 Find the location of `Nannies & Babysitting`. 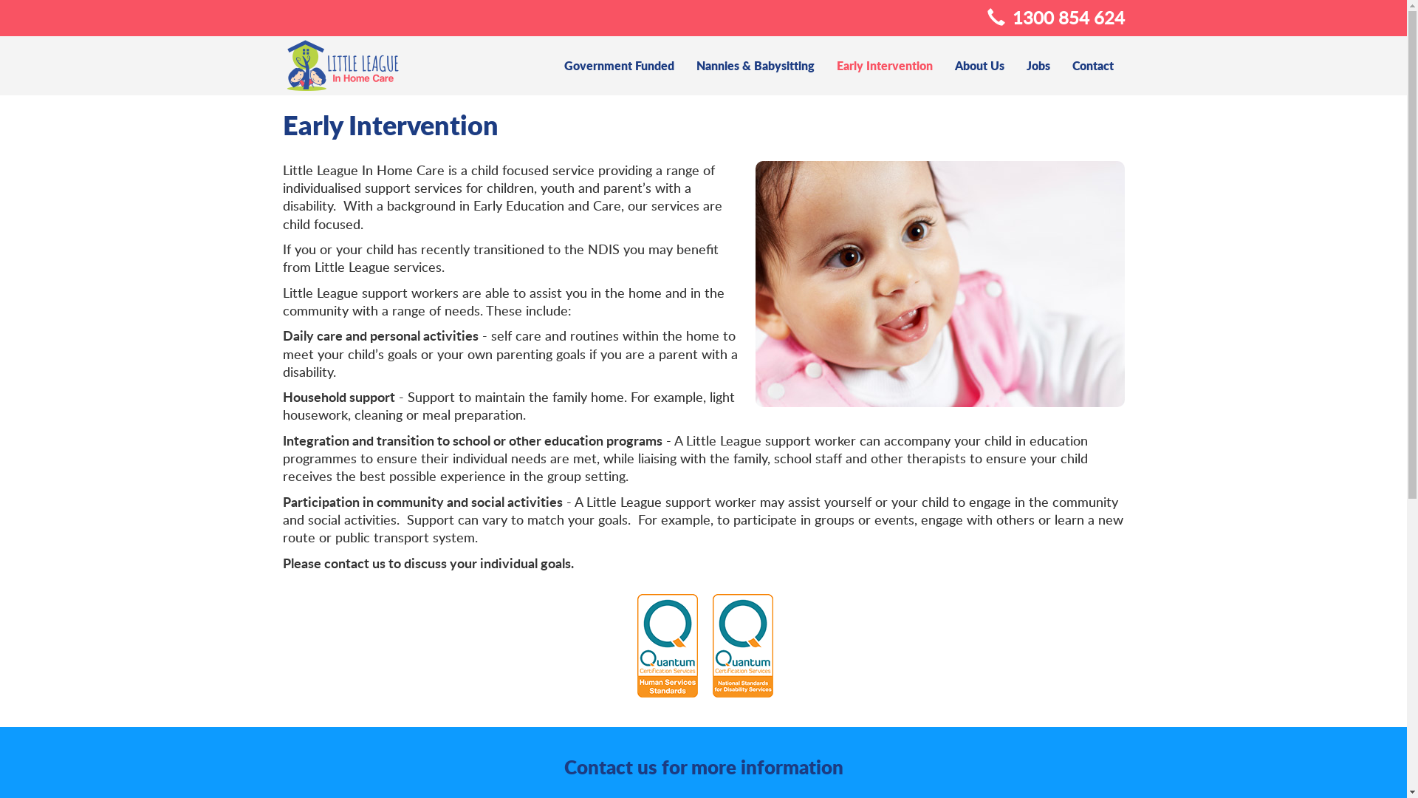

Nannies & Babysitting is located at coordinates (756, 66).